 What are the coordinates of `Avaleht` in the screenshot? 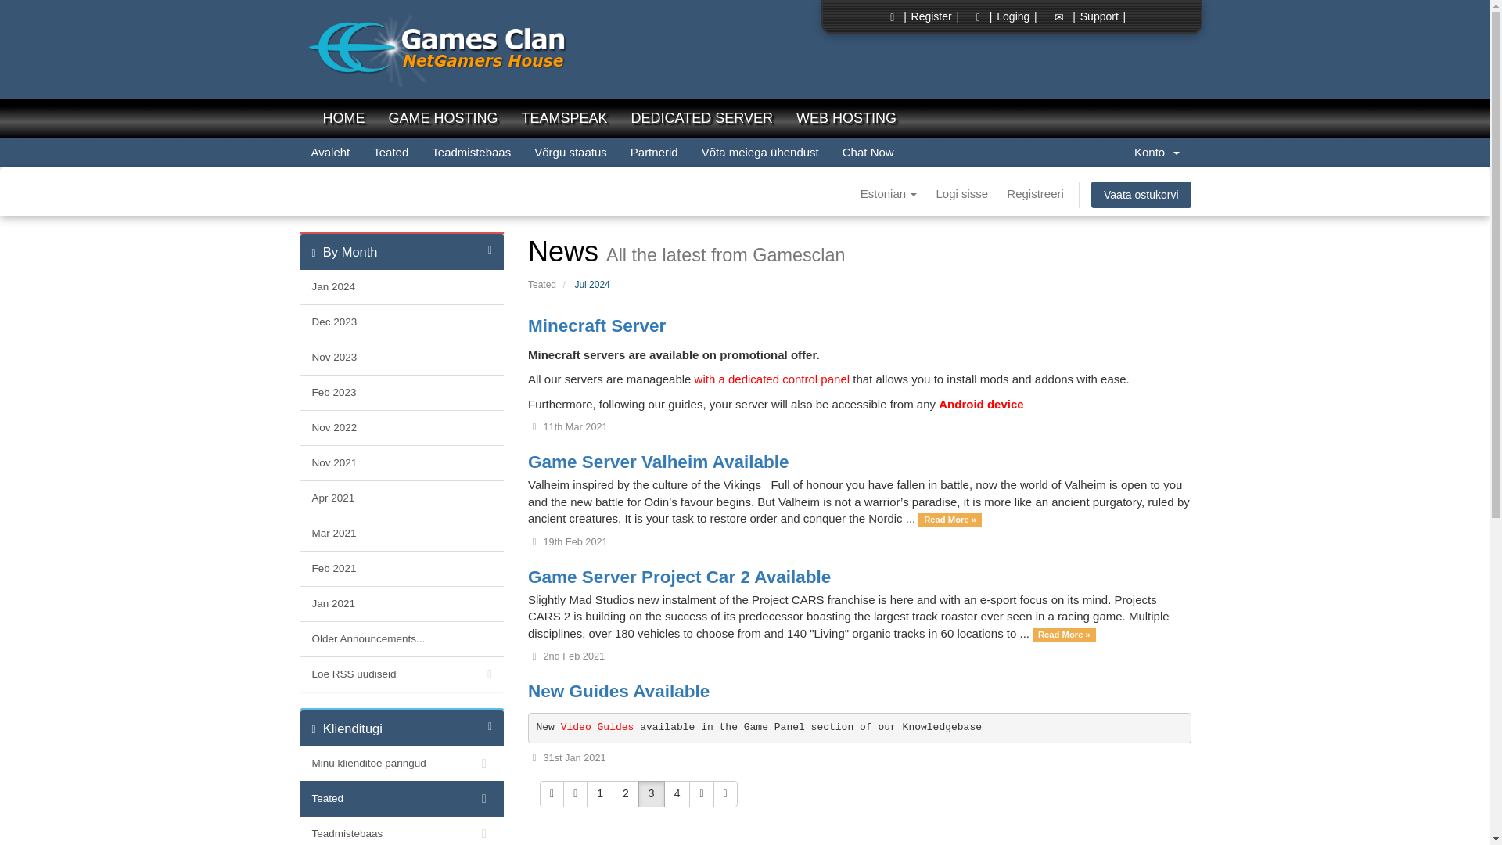 It's located at (330, 152).